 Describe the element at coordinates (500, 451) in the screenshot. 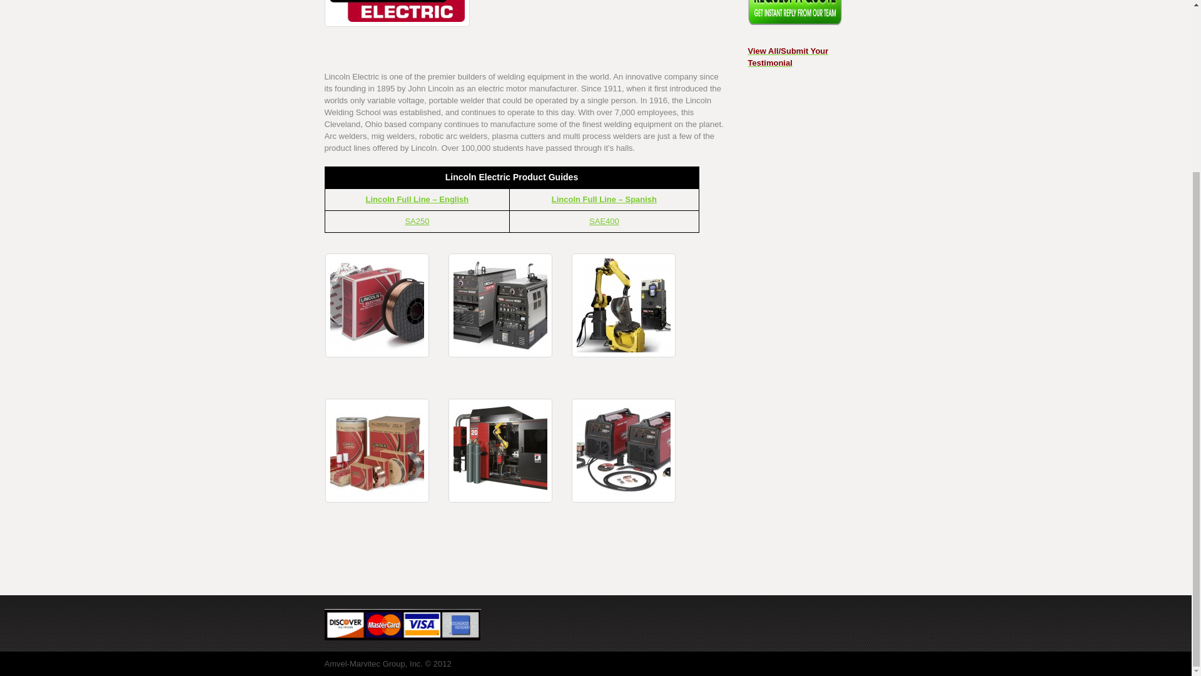

I see `00005762` at that location.